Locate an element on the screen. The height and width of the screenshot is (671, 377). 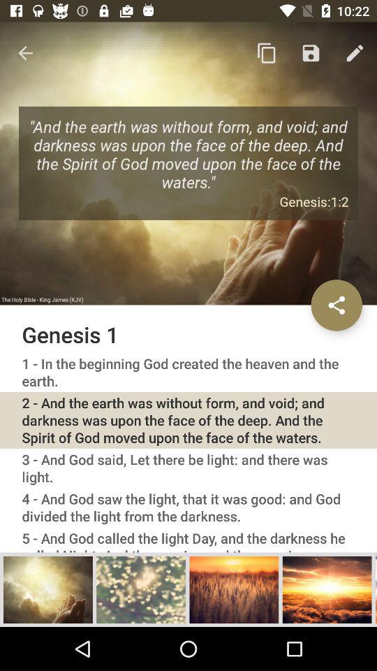
view image is located at coordinates (48, 589).